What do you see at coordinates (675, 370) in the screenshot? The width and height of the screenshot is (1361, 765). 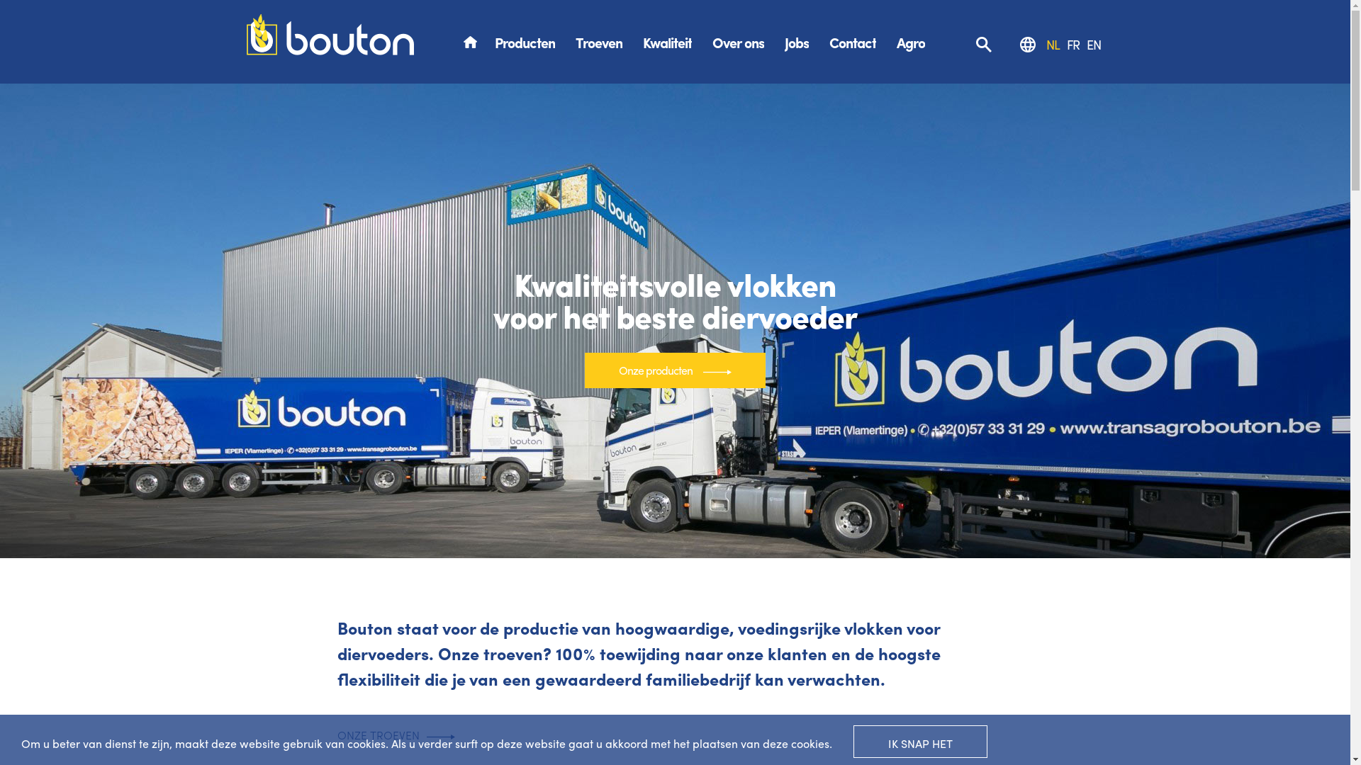 I see `Onze producten` at bounding box center [675, 370].